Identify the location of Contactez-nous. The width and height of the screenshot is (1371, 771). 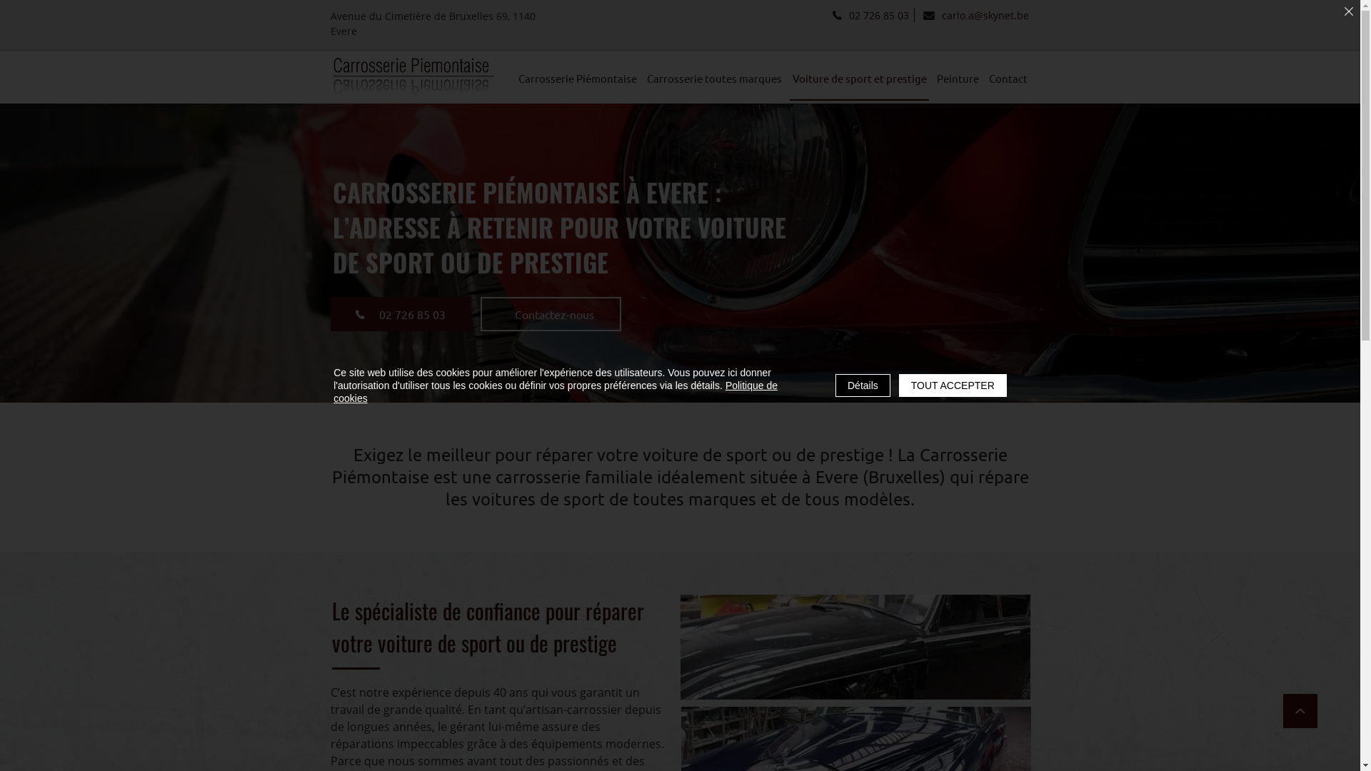
(550, 314).